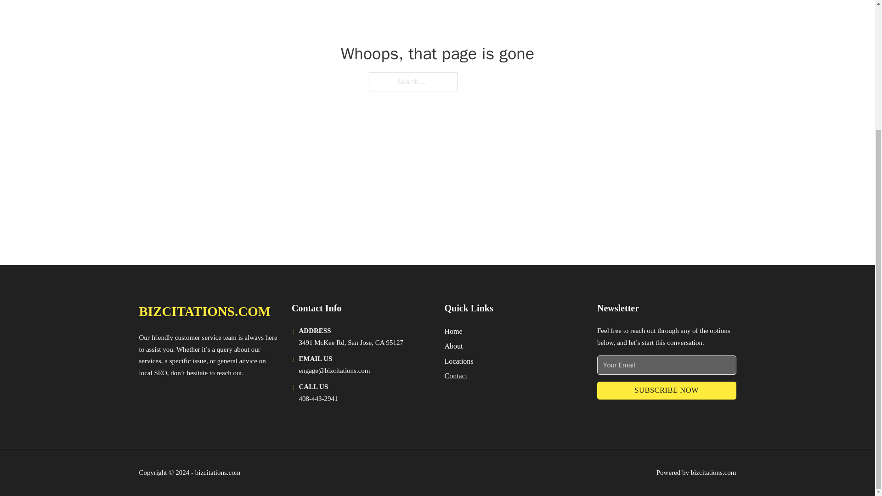 This screenshot has height=496, width=882. Describe the element at coordinates (453, 332) in the screenshot. I see `Home` at that location.